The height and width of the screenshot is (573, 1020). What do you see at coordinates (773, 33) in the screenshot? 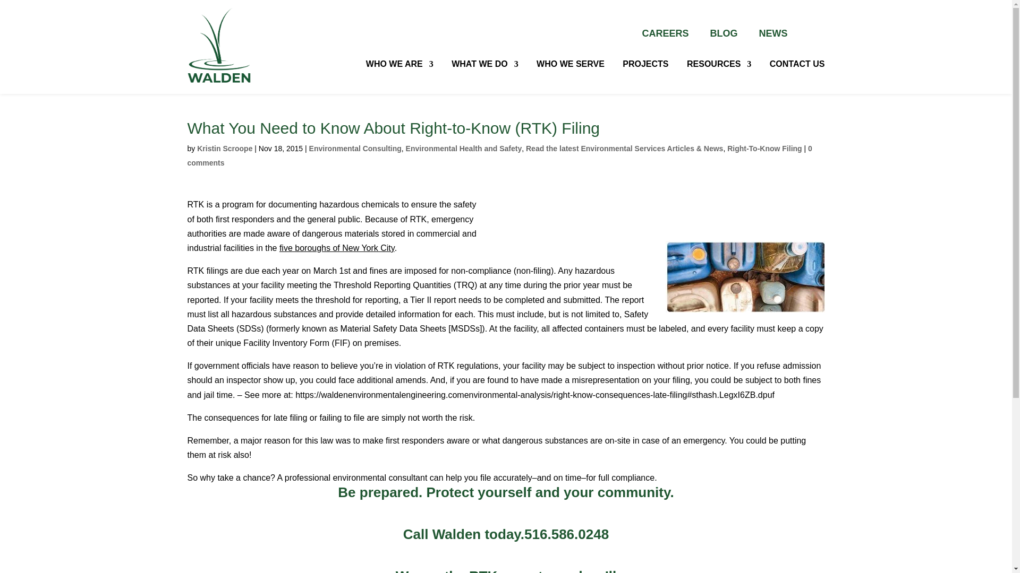
I see `NEWS` at bounding box center [773, 33].